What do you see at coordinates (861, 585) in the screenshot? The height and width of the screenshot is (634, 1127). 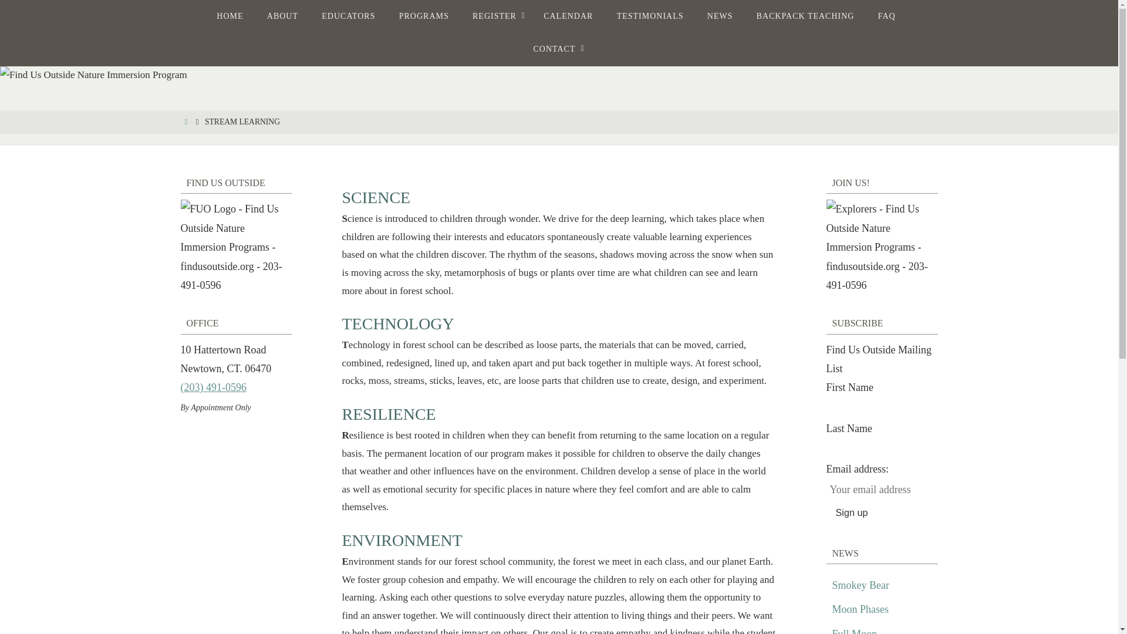 I see `Smokey Bear` at bounding box center [861, 585].